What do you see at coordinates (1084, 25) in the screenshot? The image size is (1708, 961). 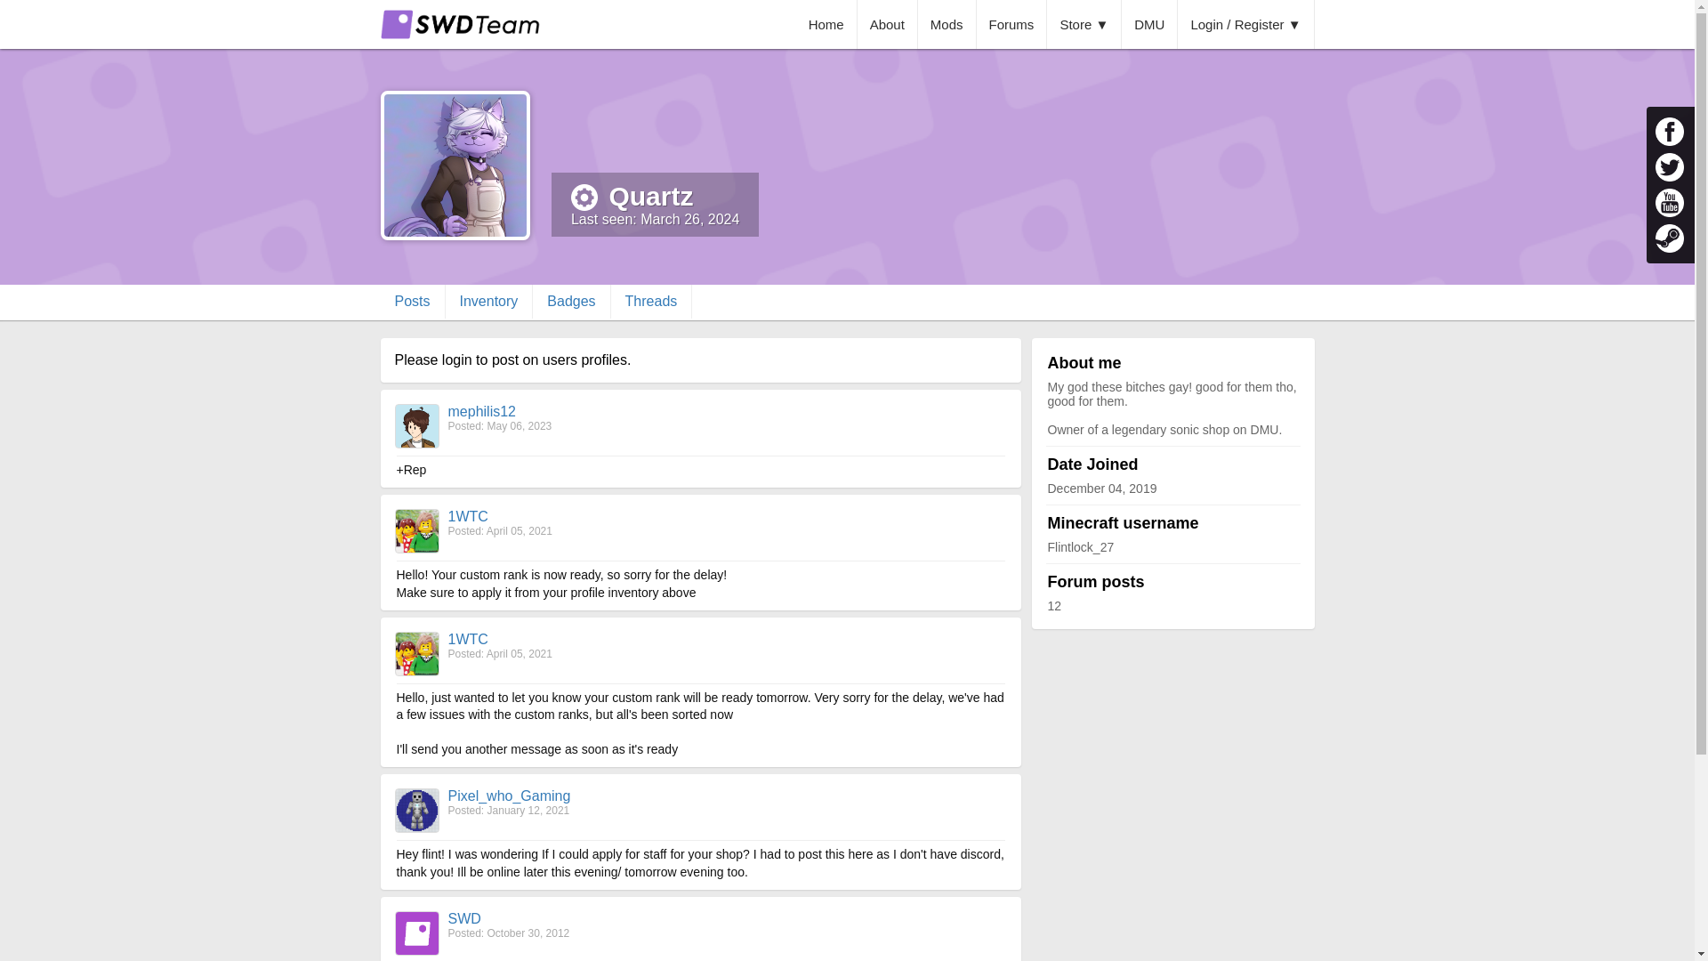 I see `Store` at bounding box center [1084, 25].